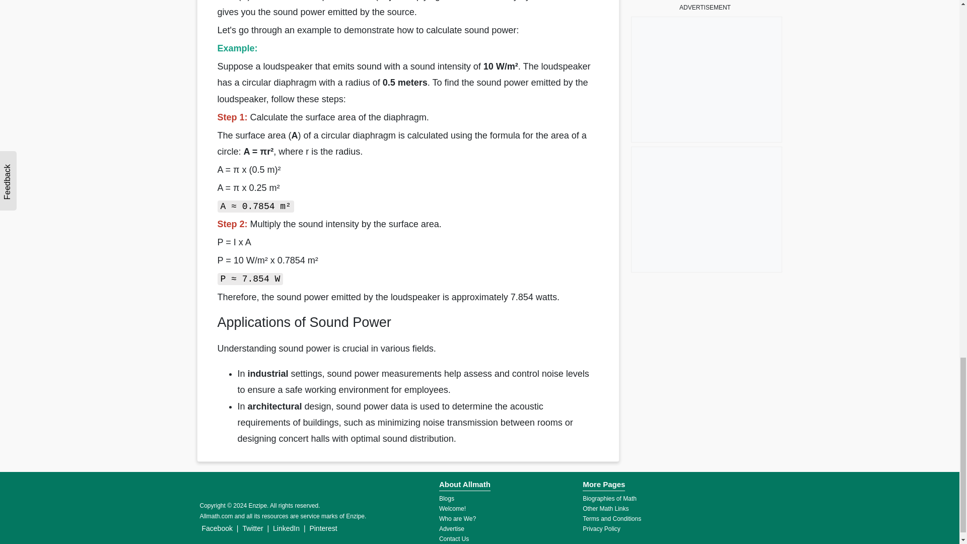 The width and height of the screenshot is (967, 544). What do you see at coordinates (611, 518) in the screenshot?
I see `Terms and Conditions` at bounding box center [611, 518].